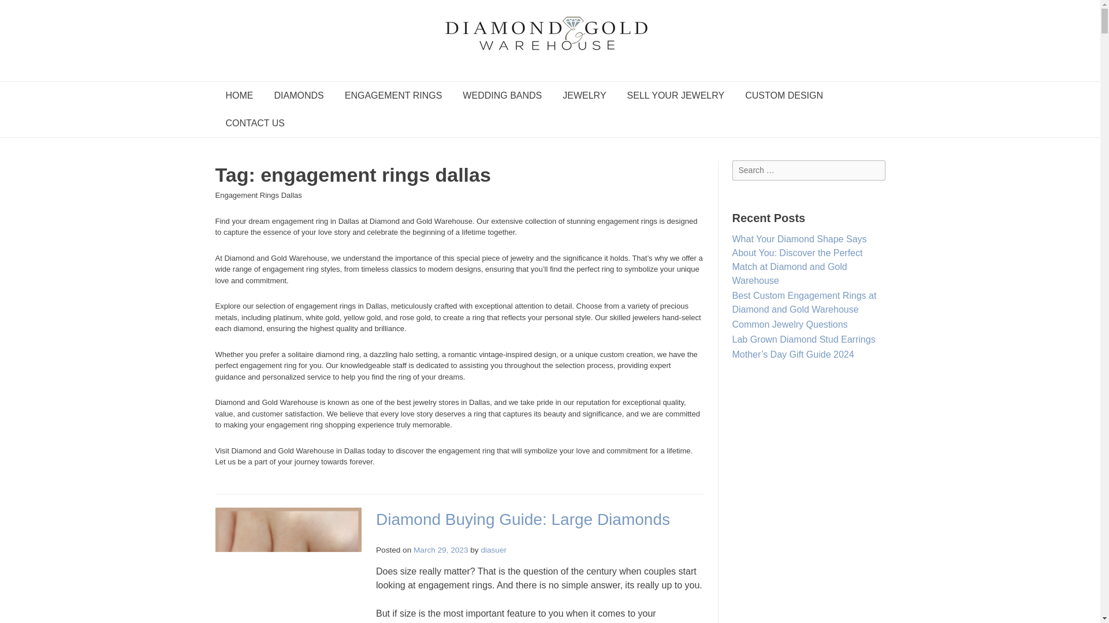 Image resolution: width=1109 pixels, height=623 pixels. What do you see at coordinates (239, 96) in the screenshot?
I see `HOME` at bounding box center [239, 96].